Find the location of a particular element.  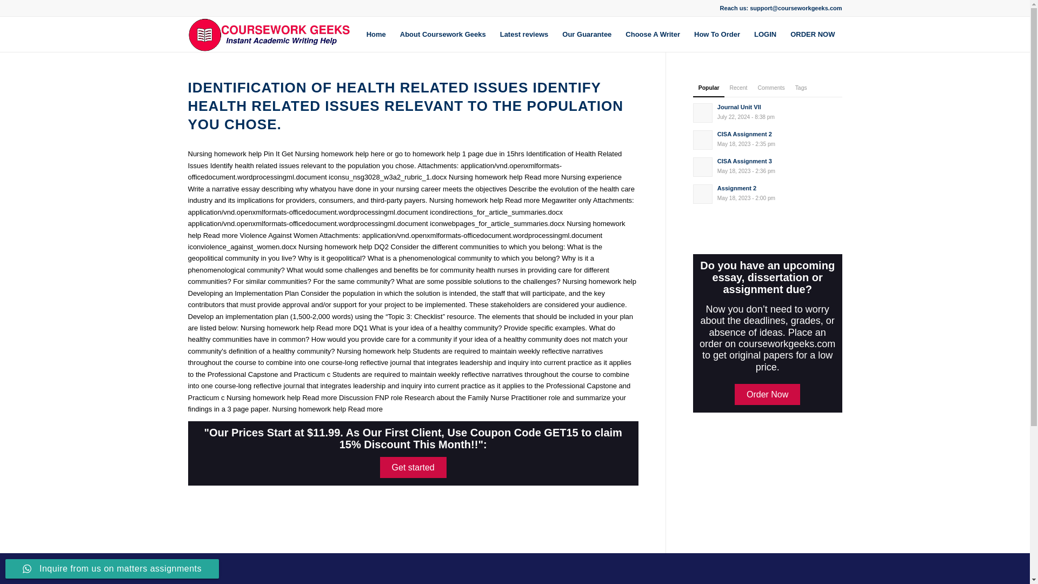

ORDER NOW is located at coordinates (768, 138).